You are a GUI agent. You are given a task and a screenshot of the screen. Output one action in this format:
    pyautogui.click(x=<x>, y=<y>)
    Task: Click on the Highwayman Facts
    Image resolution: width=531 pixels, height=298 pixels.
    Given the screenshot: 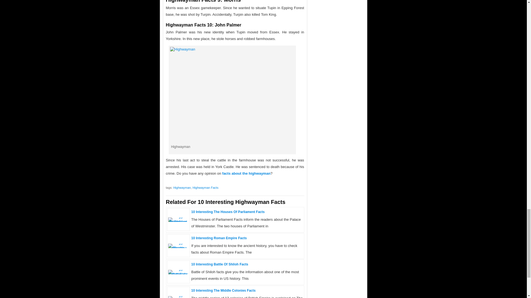 What is the action you would take?
    pyautogui.click(x=205, y=187)
    